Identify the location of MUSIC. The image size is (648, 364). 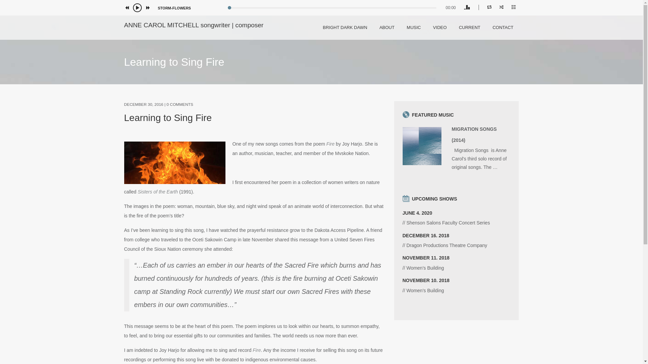
(414, 27).